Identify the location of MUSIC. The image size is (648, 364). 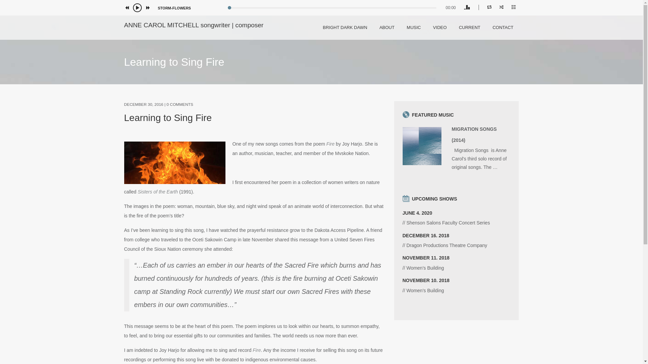
(414, 27).